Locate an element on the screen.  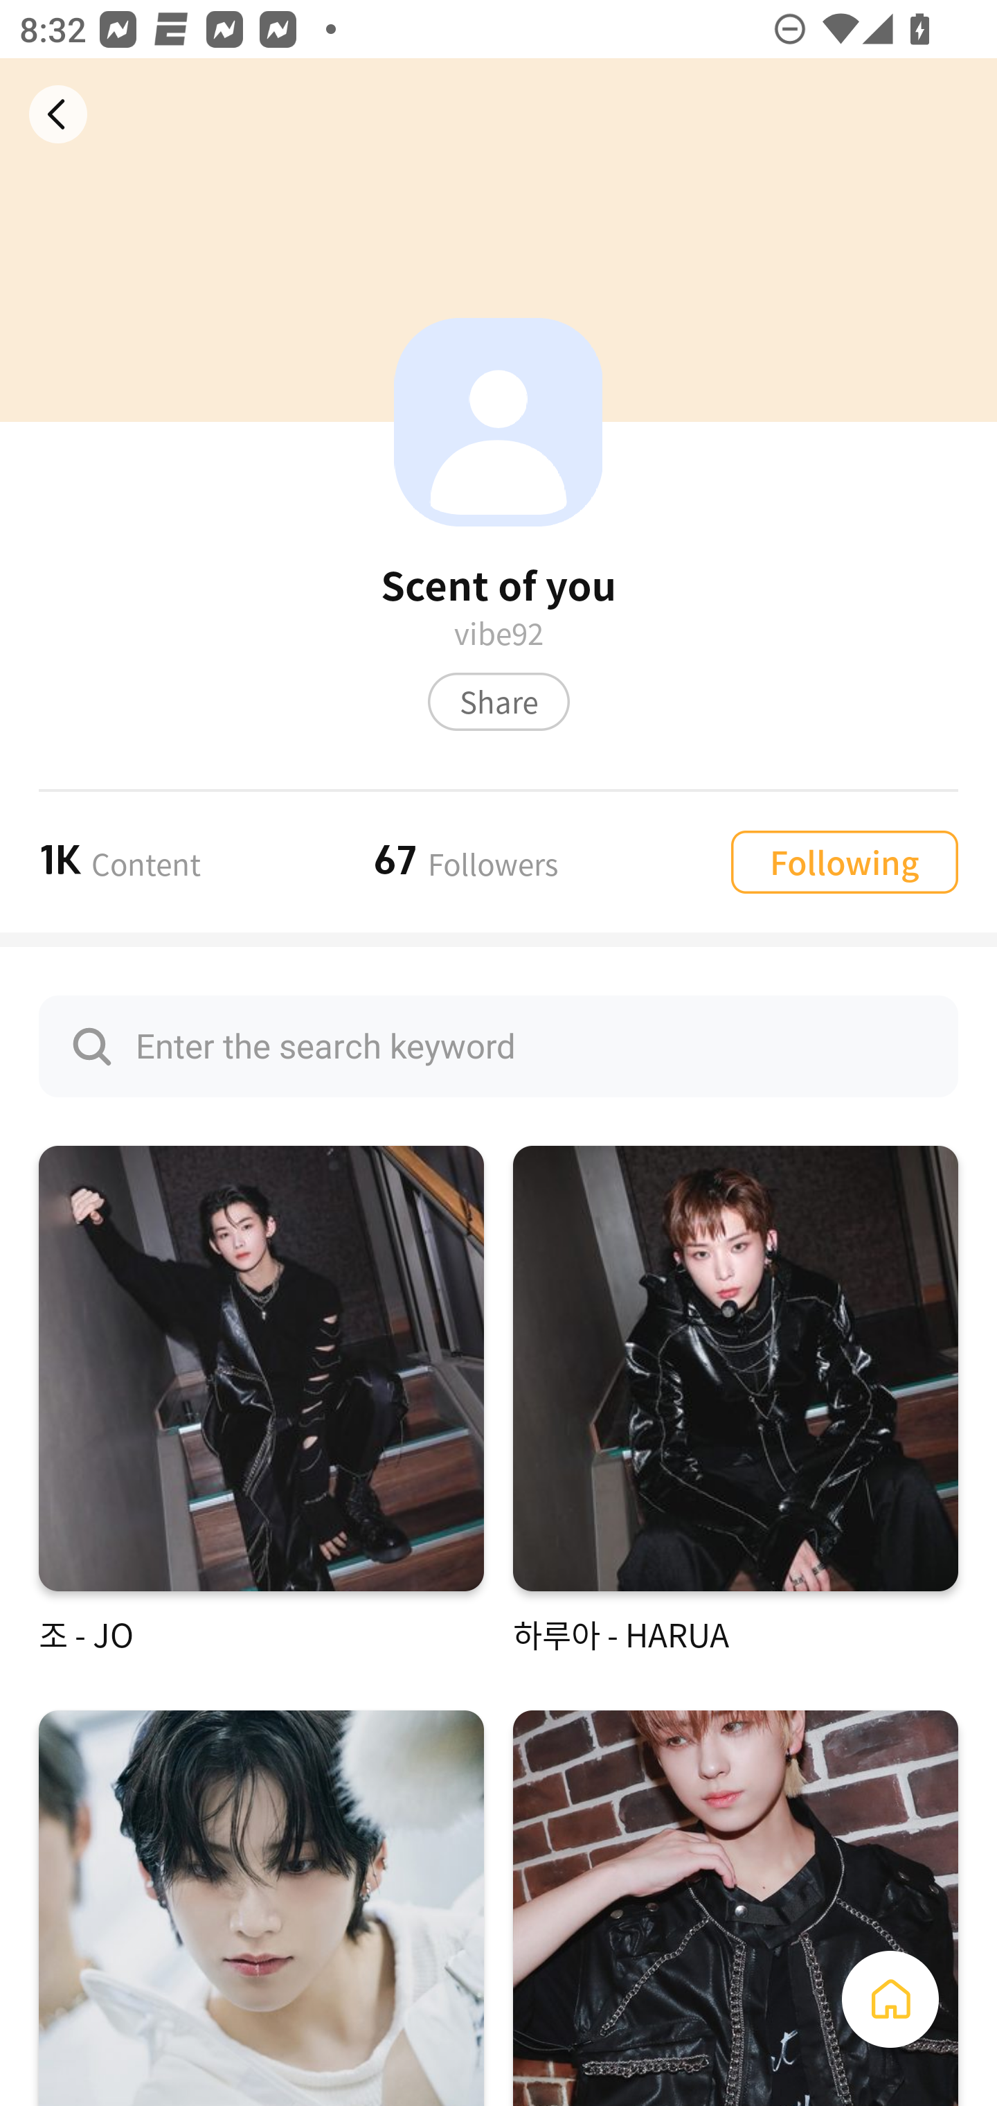
Share is located at coordinates (498, 701).